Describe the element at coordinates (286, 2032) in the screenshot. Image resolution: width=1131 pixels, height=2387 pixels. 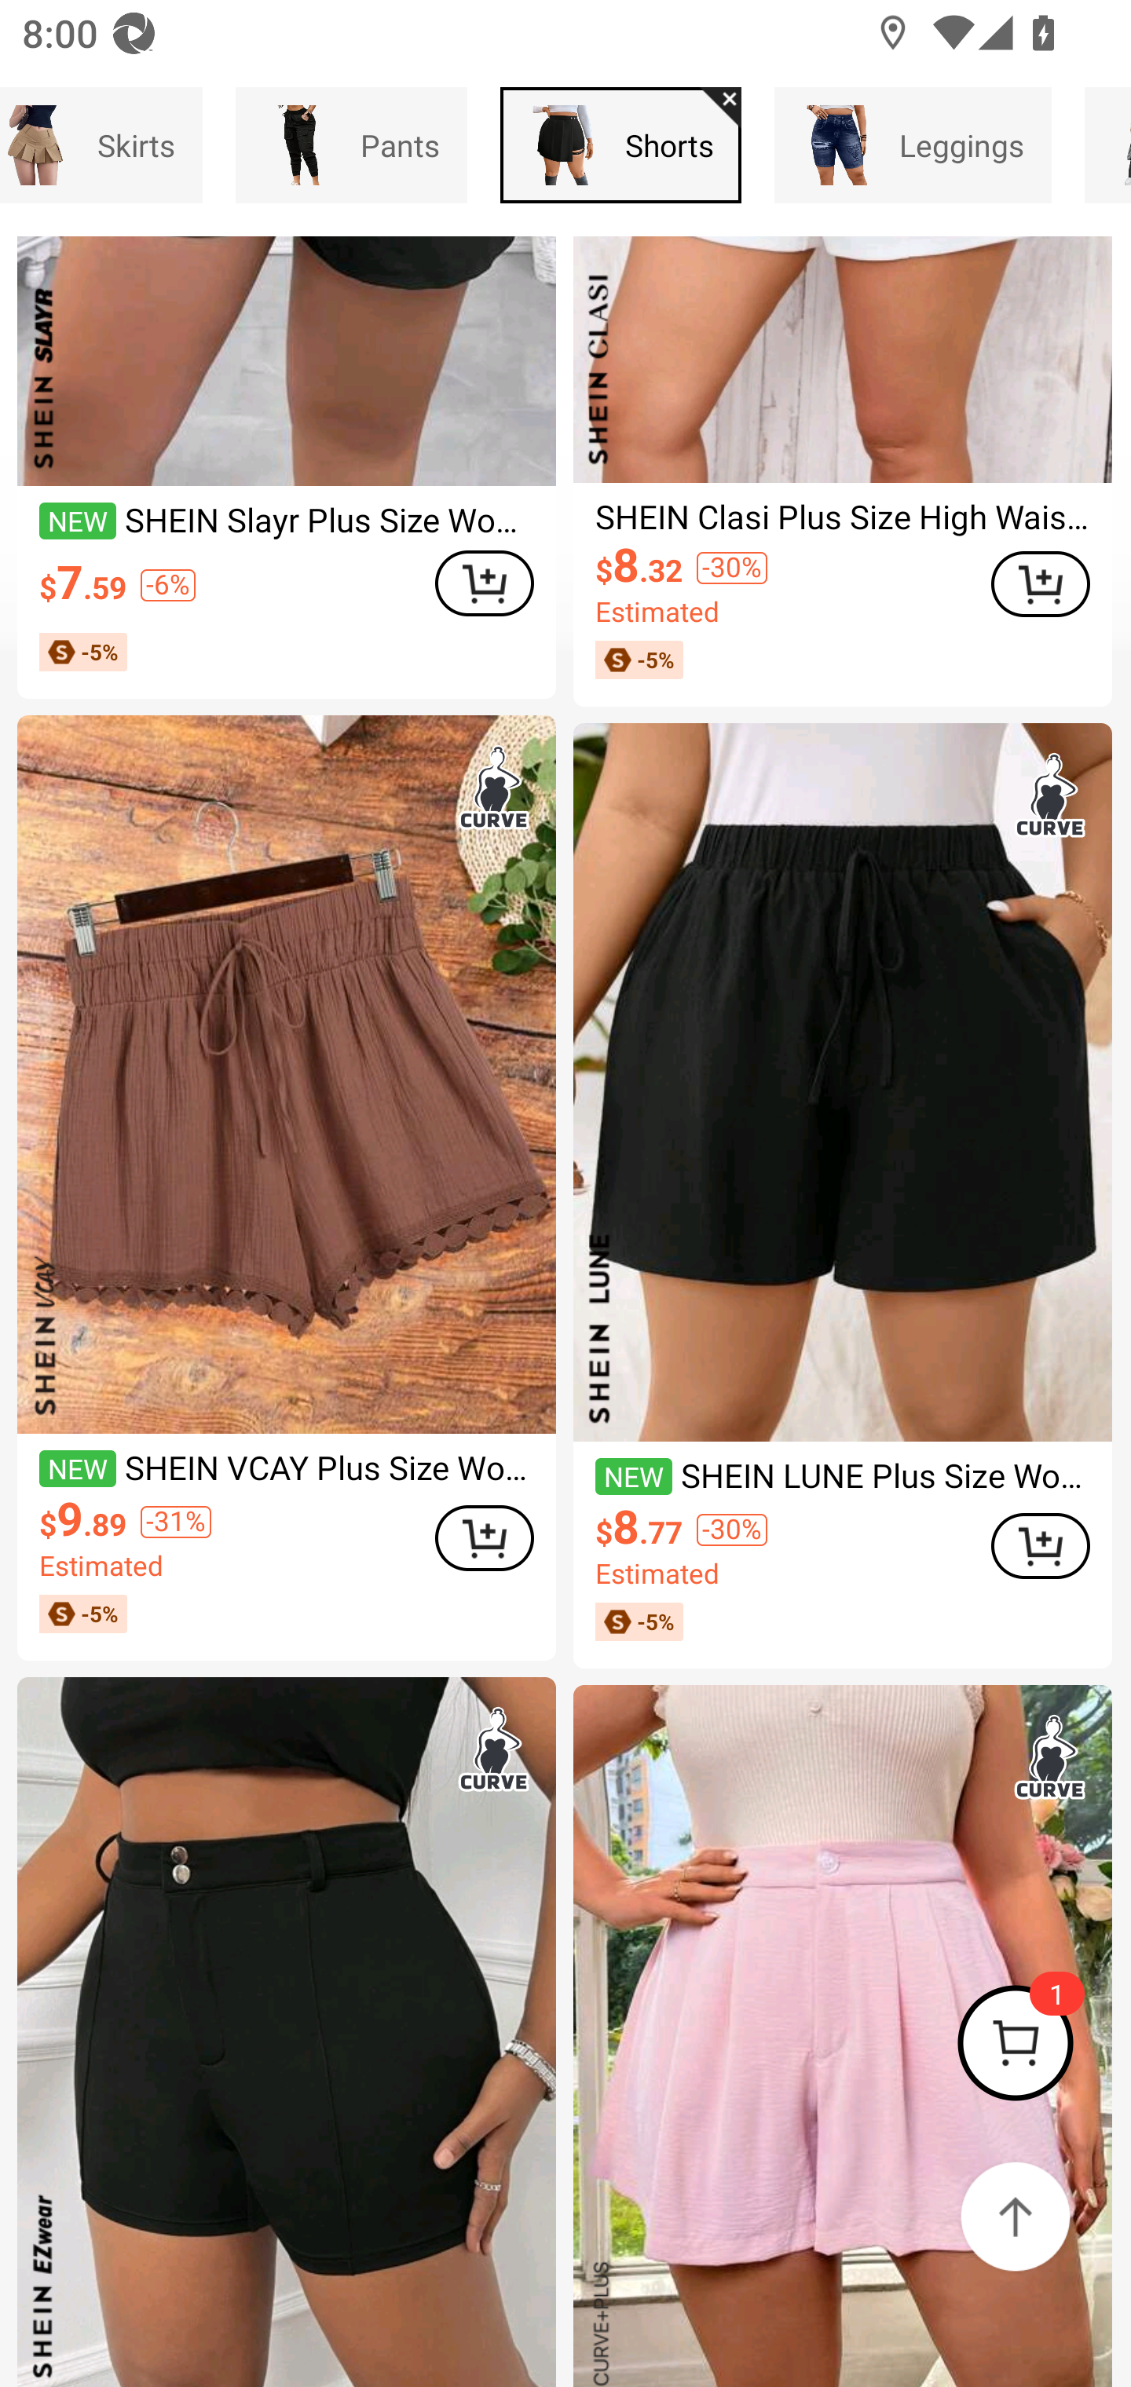
I see `SHEIN EZwear Plus Size Women's Solid Color Shorts` at that location.